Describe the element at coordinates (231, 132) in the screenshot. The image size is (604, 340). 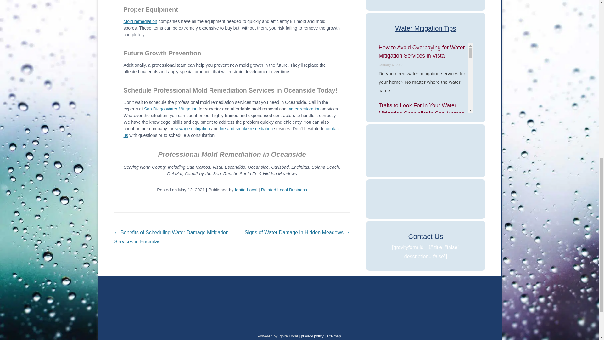
I see `contact us` at that location.